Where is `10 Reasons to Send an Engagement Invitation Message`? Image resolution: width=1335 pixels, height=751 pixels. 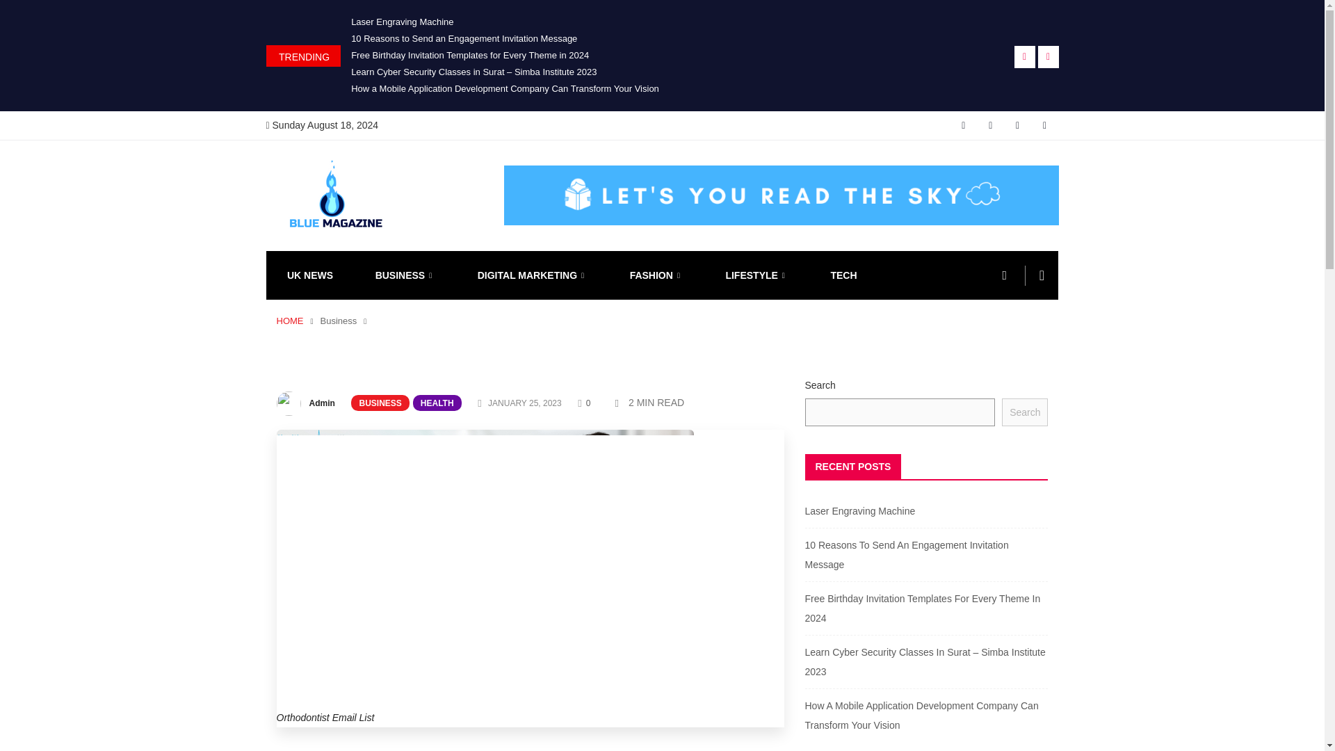 10 Reasons to Send an Engagement Invitation Message is located at coordinates (463, 38).